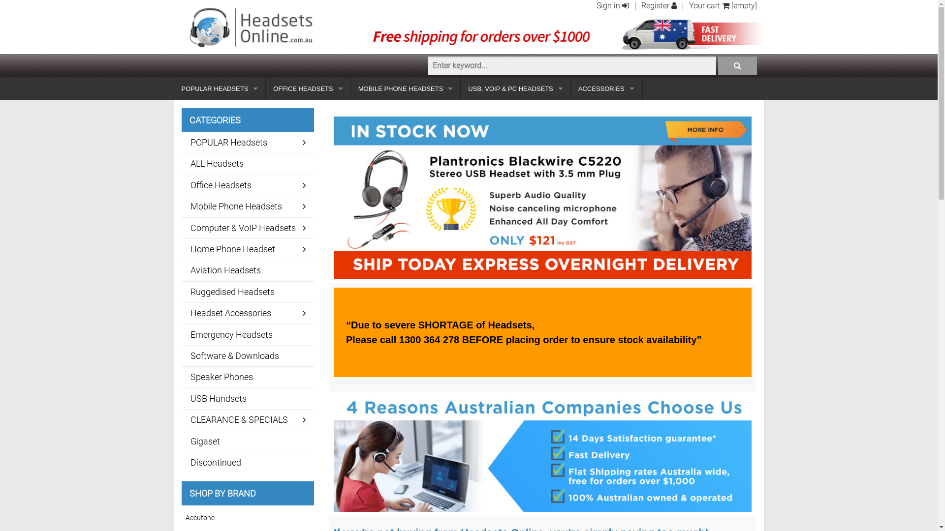  Describe the element at coordinates (308, 155) in the screenshot. I see `Wireless headsets` at that location.